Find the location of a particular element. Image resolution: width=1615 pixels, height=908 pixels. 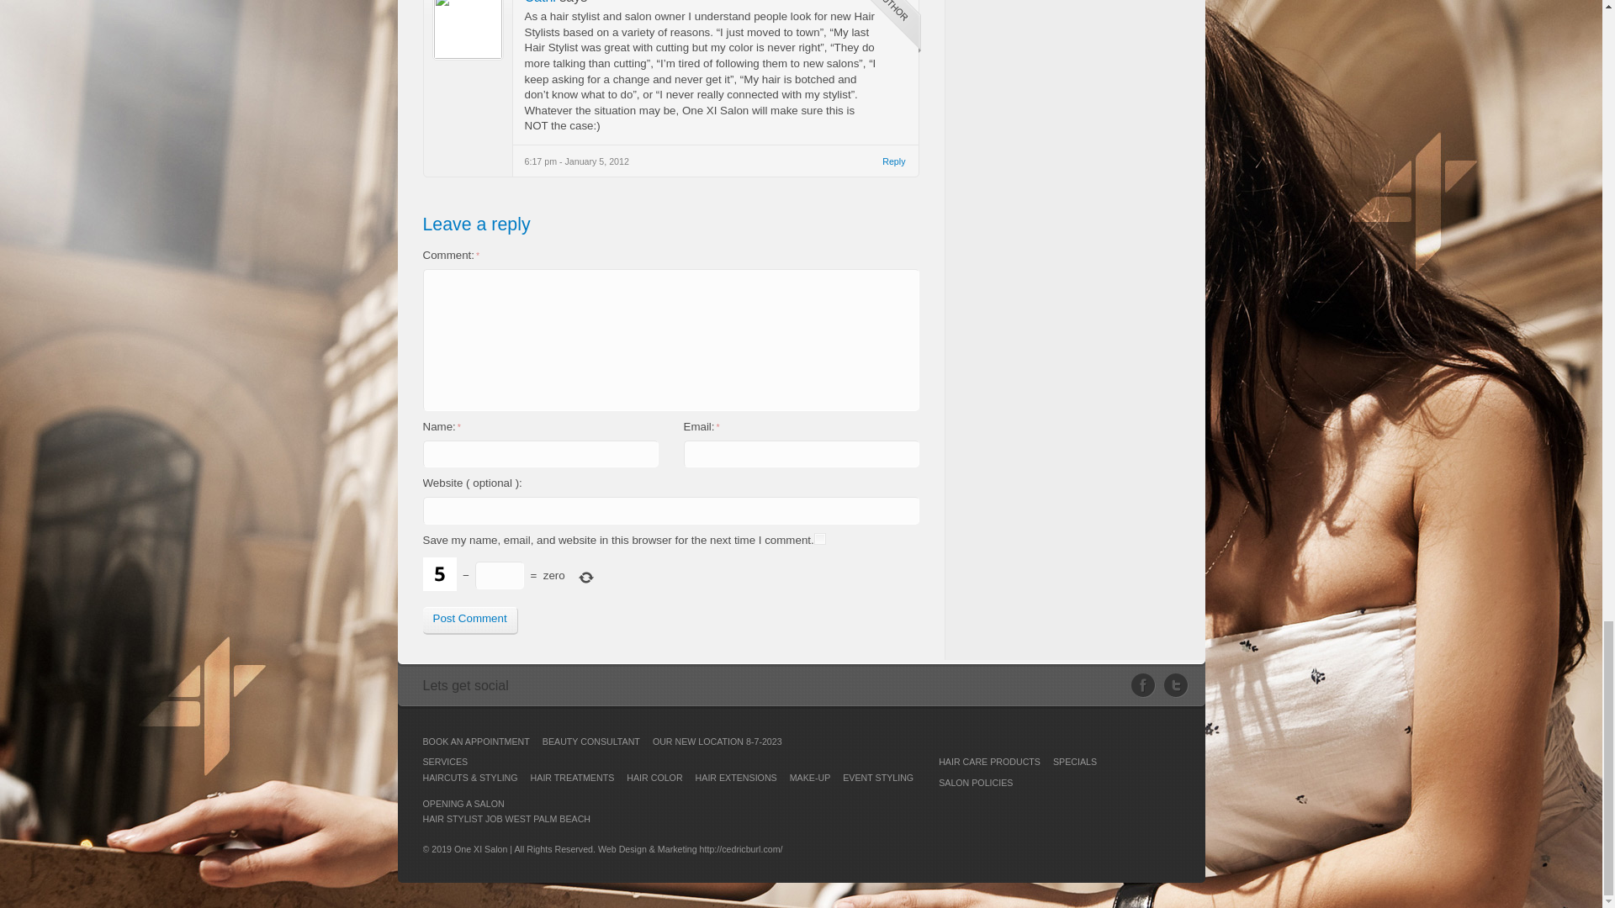

BOOK AN APPOINTMENT is located at coordinates (475, 741).